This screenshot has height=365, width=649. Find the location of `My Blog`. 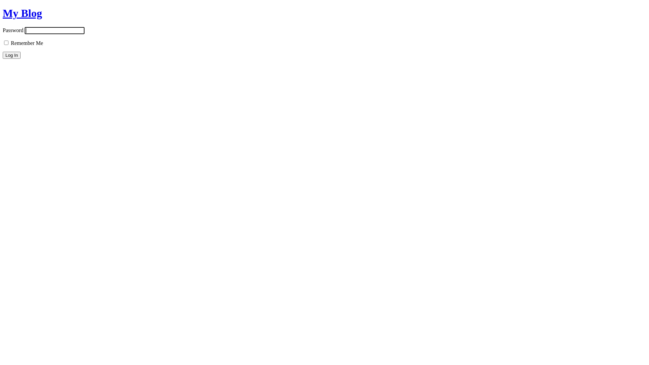

My Blog is located at coordinates (22, 13).